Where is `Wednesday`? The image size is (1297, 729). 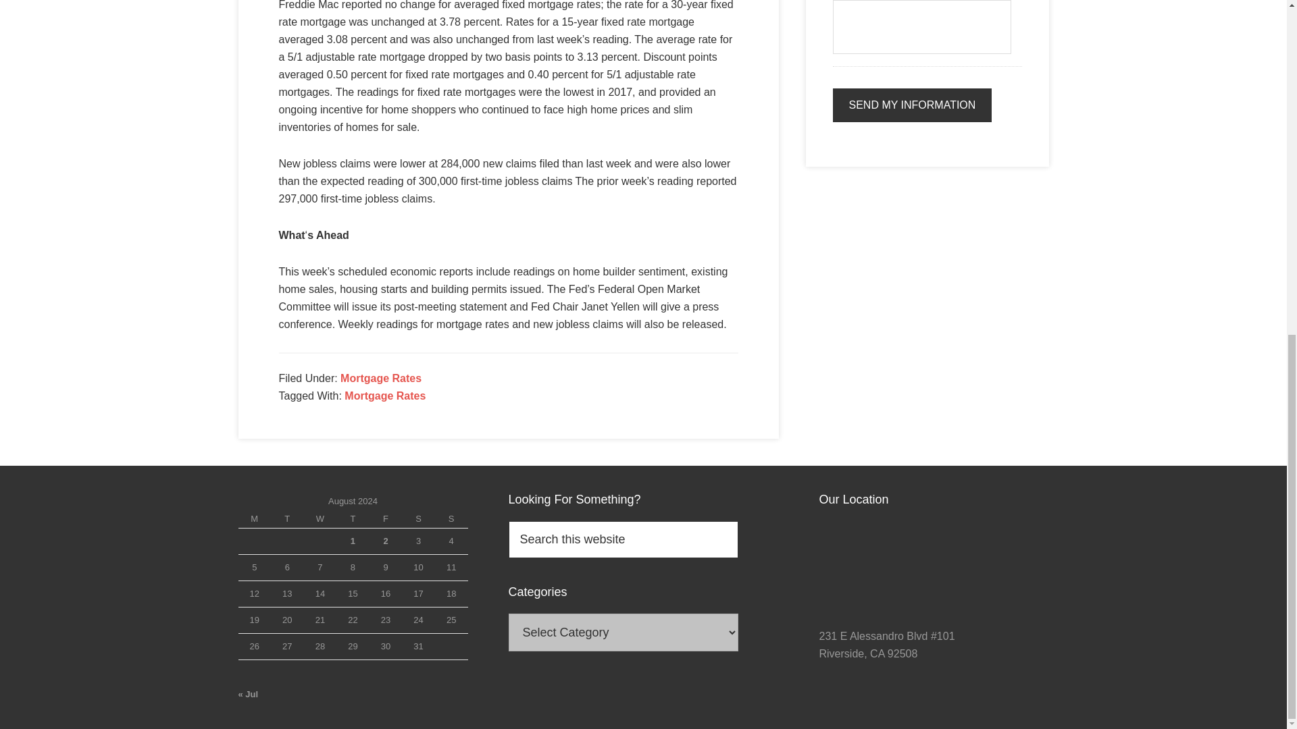 Wednesday is located at coordinates (320, 520).